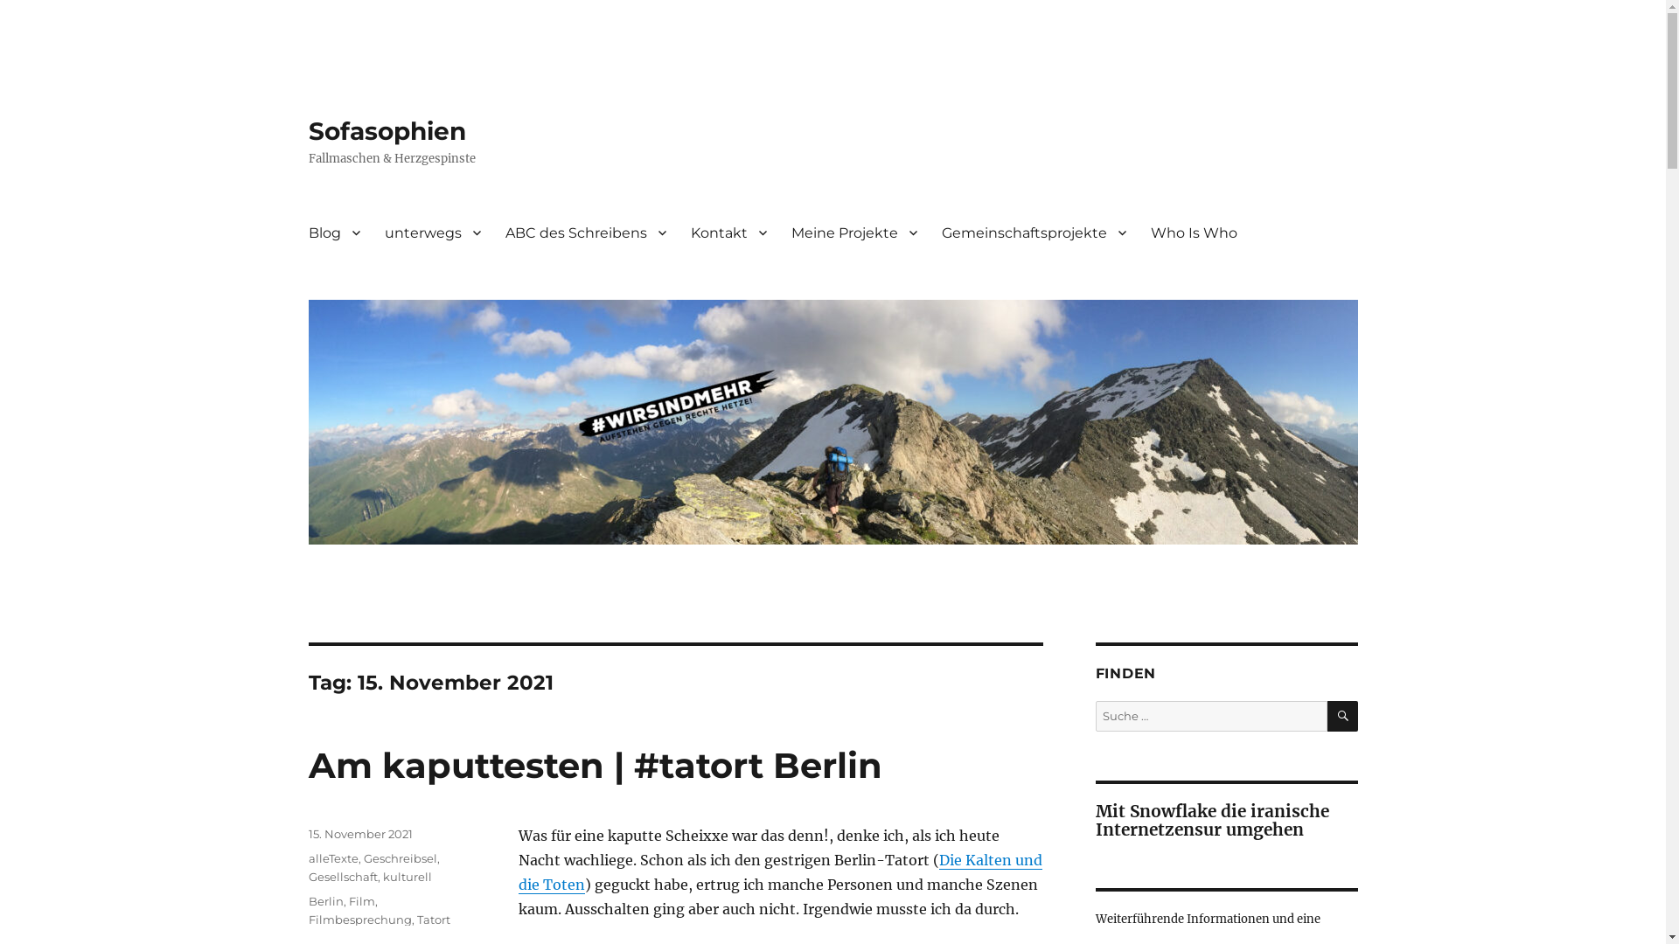  What do you see at coordinates (1195, 233) in the screenshot?
I see `Who Is Who` at bounding box center [1195, 233].